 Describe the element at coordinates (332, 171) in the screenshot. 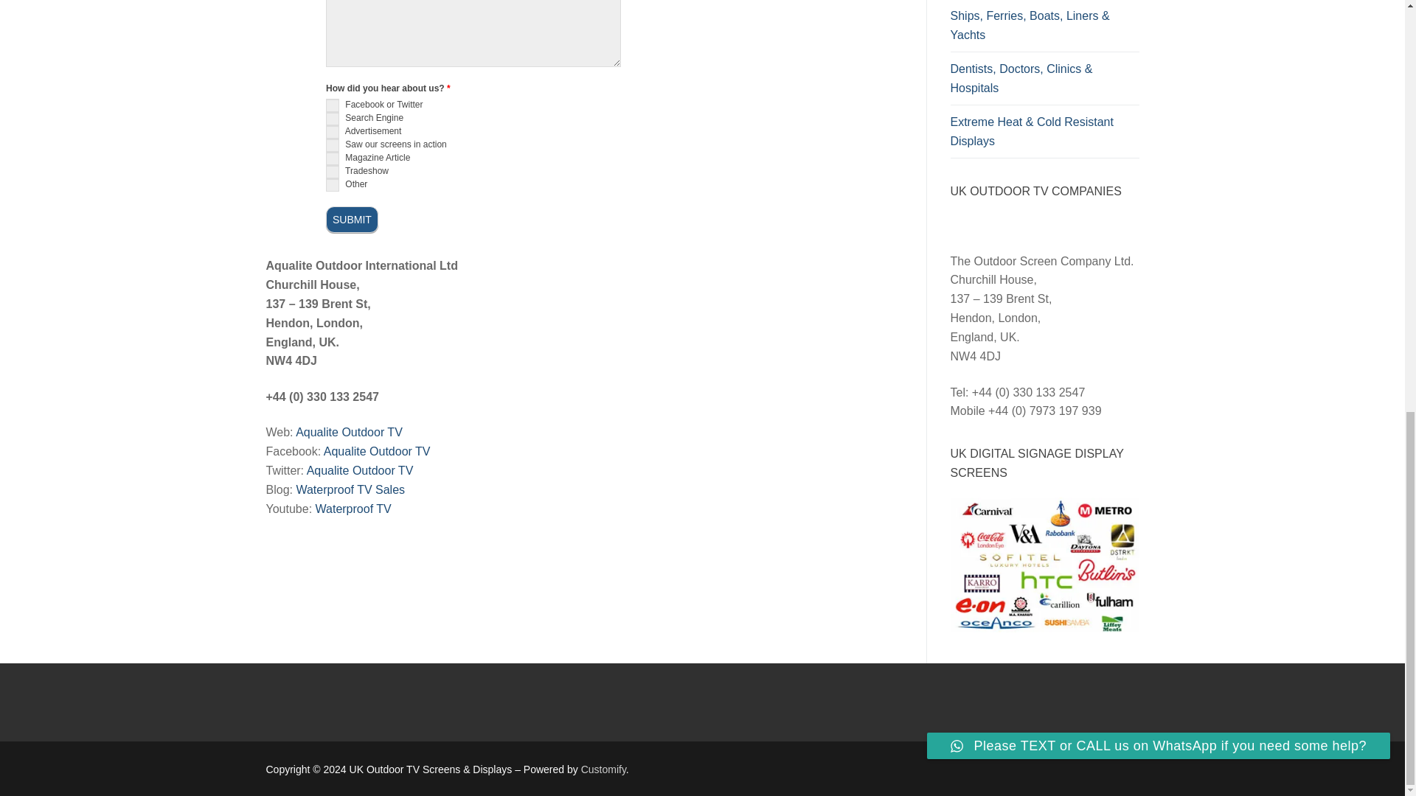

I see `Tradeshow` at that location.